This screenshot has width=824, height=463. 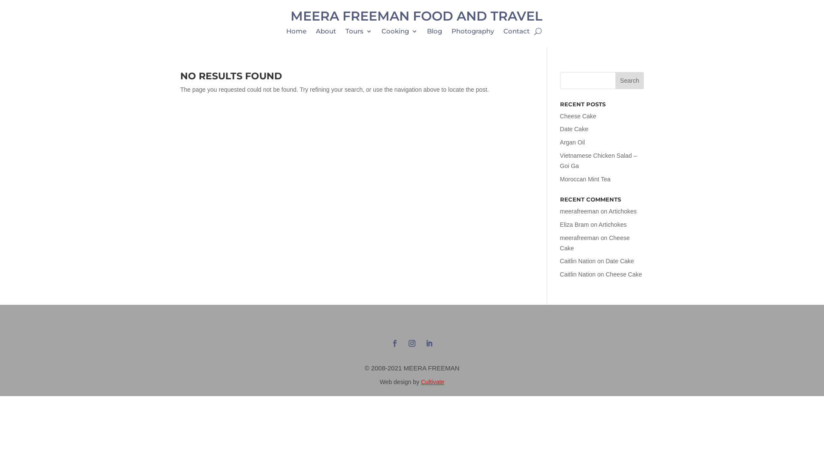 What do you see at coordinates (579, 211) in the screenshot?
I see `meerafreeman` at bounding box center [579, 211].